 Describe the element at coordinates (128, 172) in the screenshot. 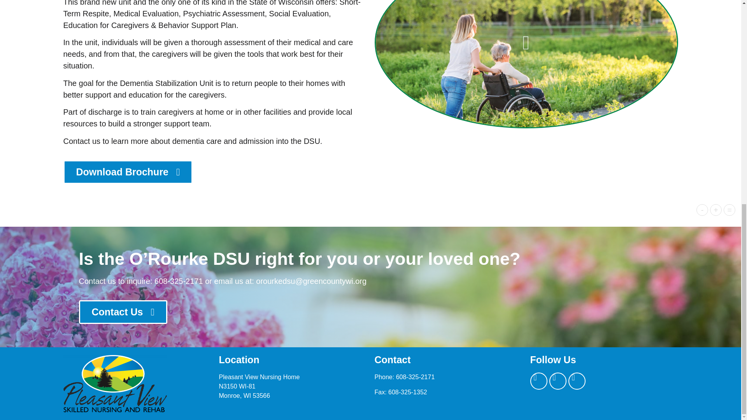

I see `Download Brochure` at that location.